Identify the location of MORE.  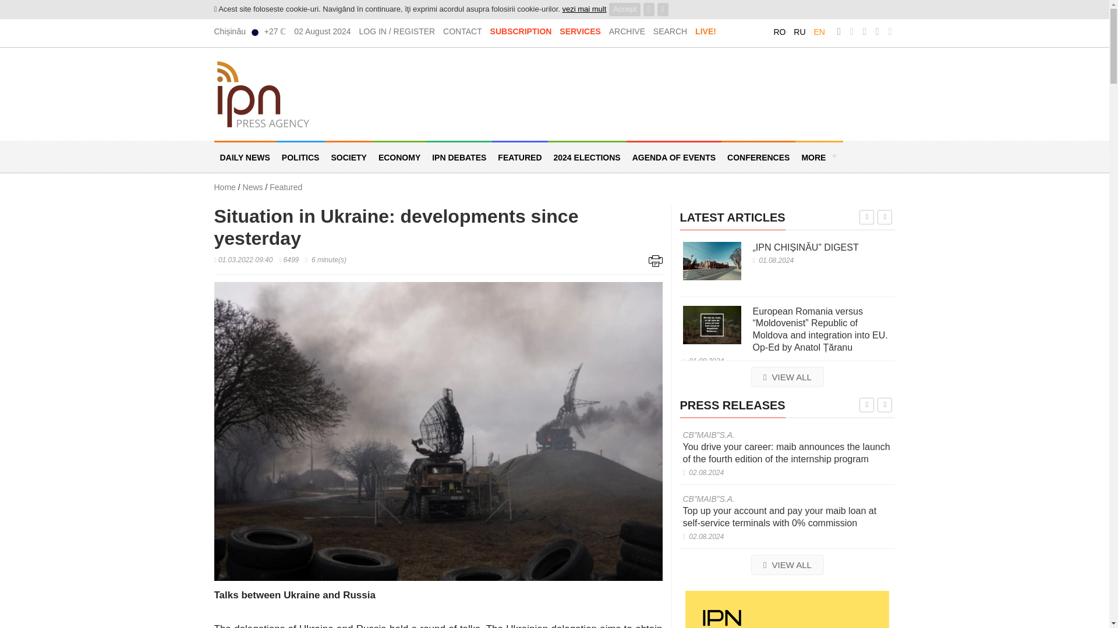
(819, 156).